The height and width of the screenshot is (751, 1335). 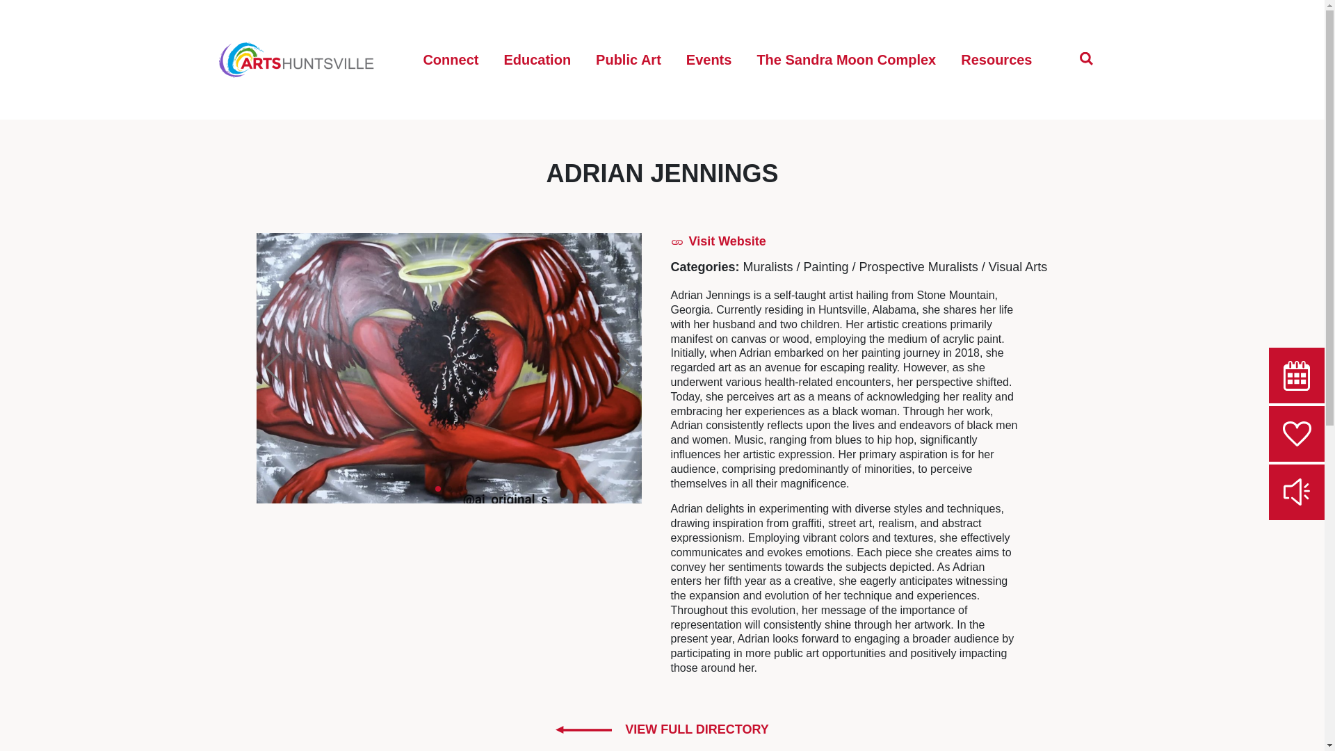 What do you see at coordinates (709, 60) in the screenshot?
I see `Events` at bounding box center [709, 60].